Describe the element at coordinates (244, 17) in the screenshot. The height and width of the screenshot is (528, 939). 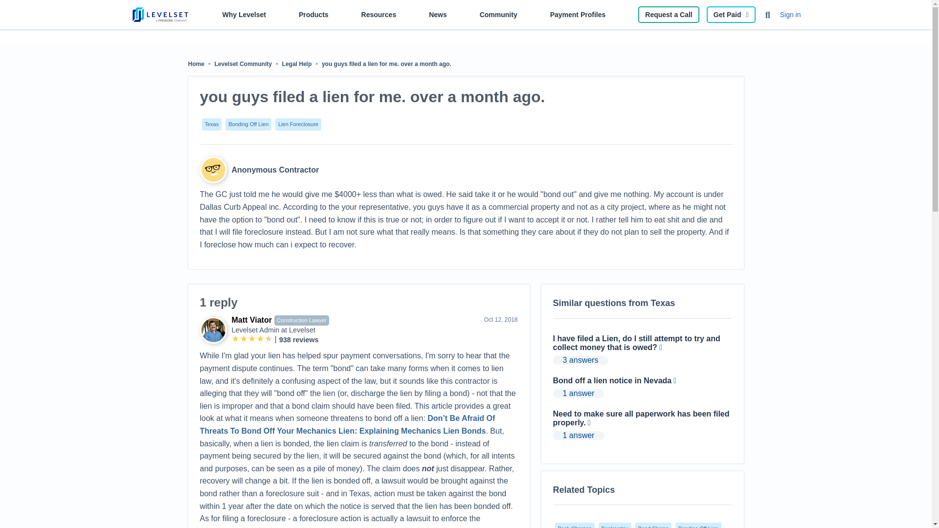
I see `Why Levelset` at that location.